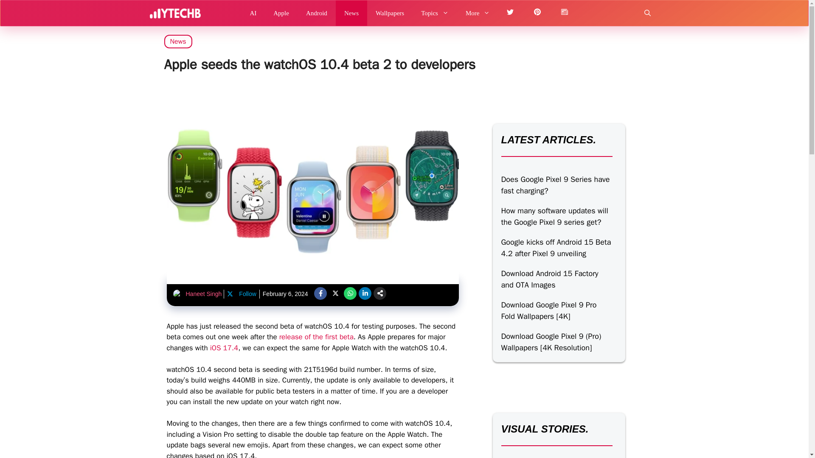 The width and height of the screenshot is (815, 458). What do you see at coordinates (204, 293) in the screenshot?
I see `Haneet Singh` at bounding box center [204, 293].